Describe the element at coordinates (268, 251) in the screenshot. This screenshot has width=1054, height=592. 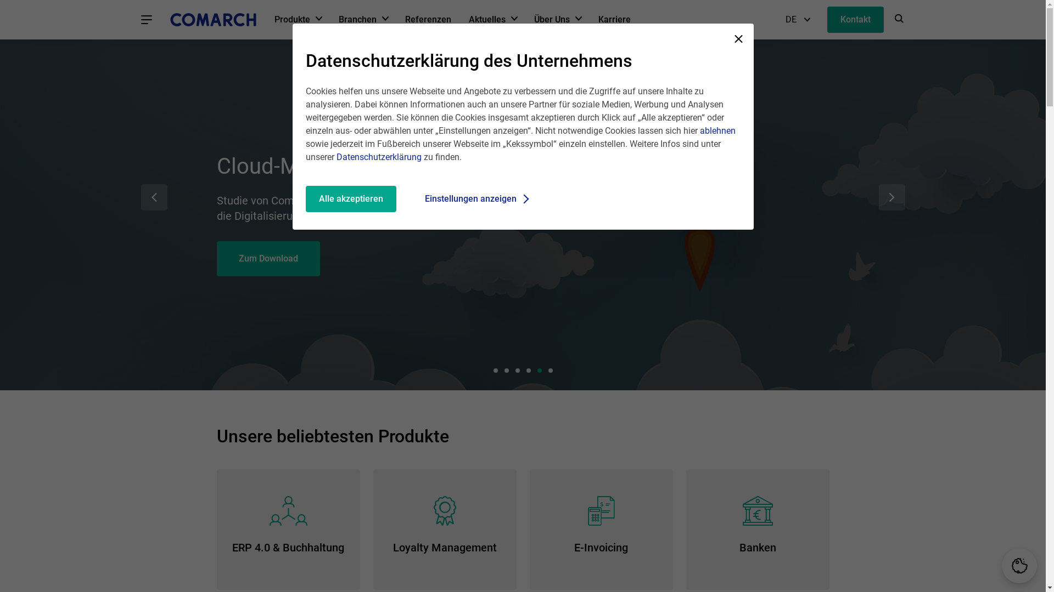
I see `Zum Download` at that location.